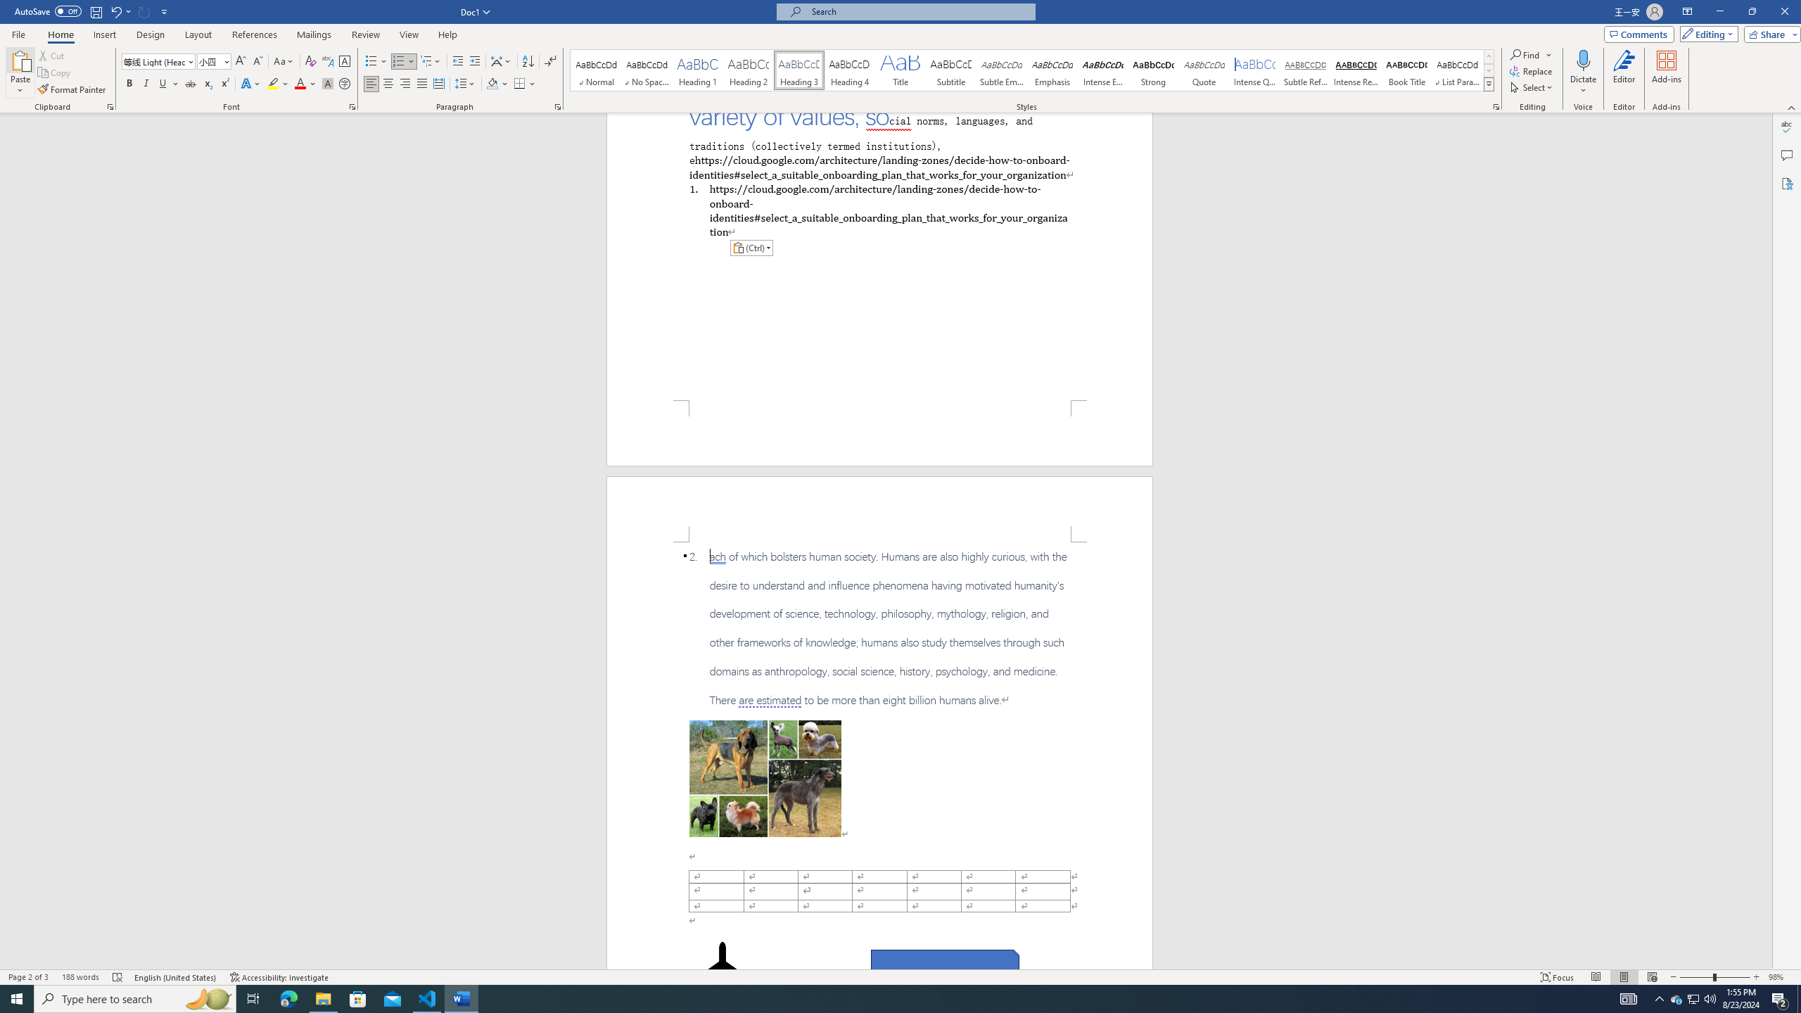  Describe the element at coordinates (1489, 70) in the screenshot. I see `Row Down` at that location.